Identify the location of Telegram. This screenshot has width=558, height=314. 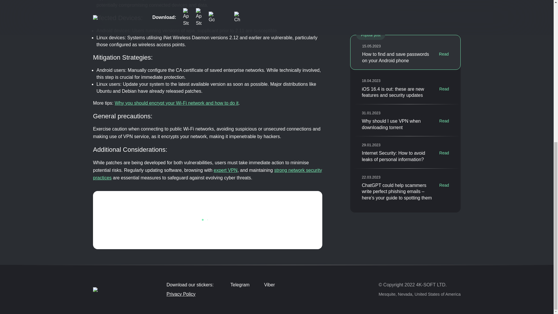
(235, 285).